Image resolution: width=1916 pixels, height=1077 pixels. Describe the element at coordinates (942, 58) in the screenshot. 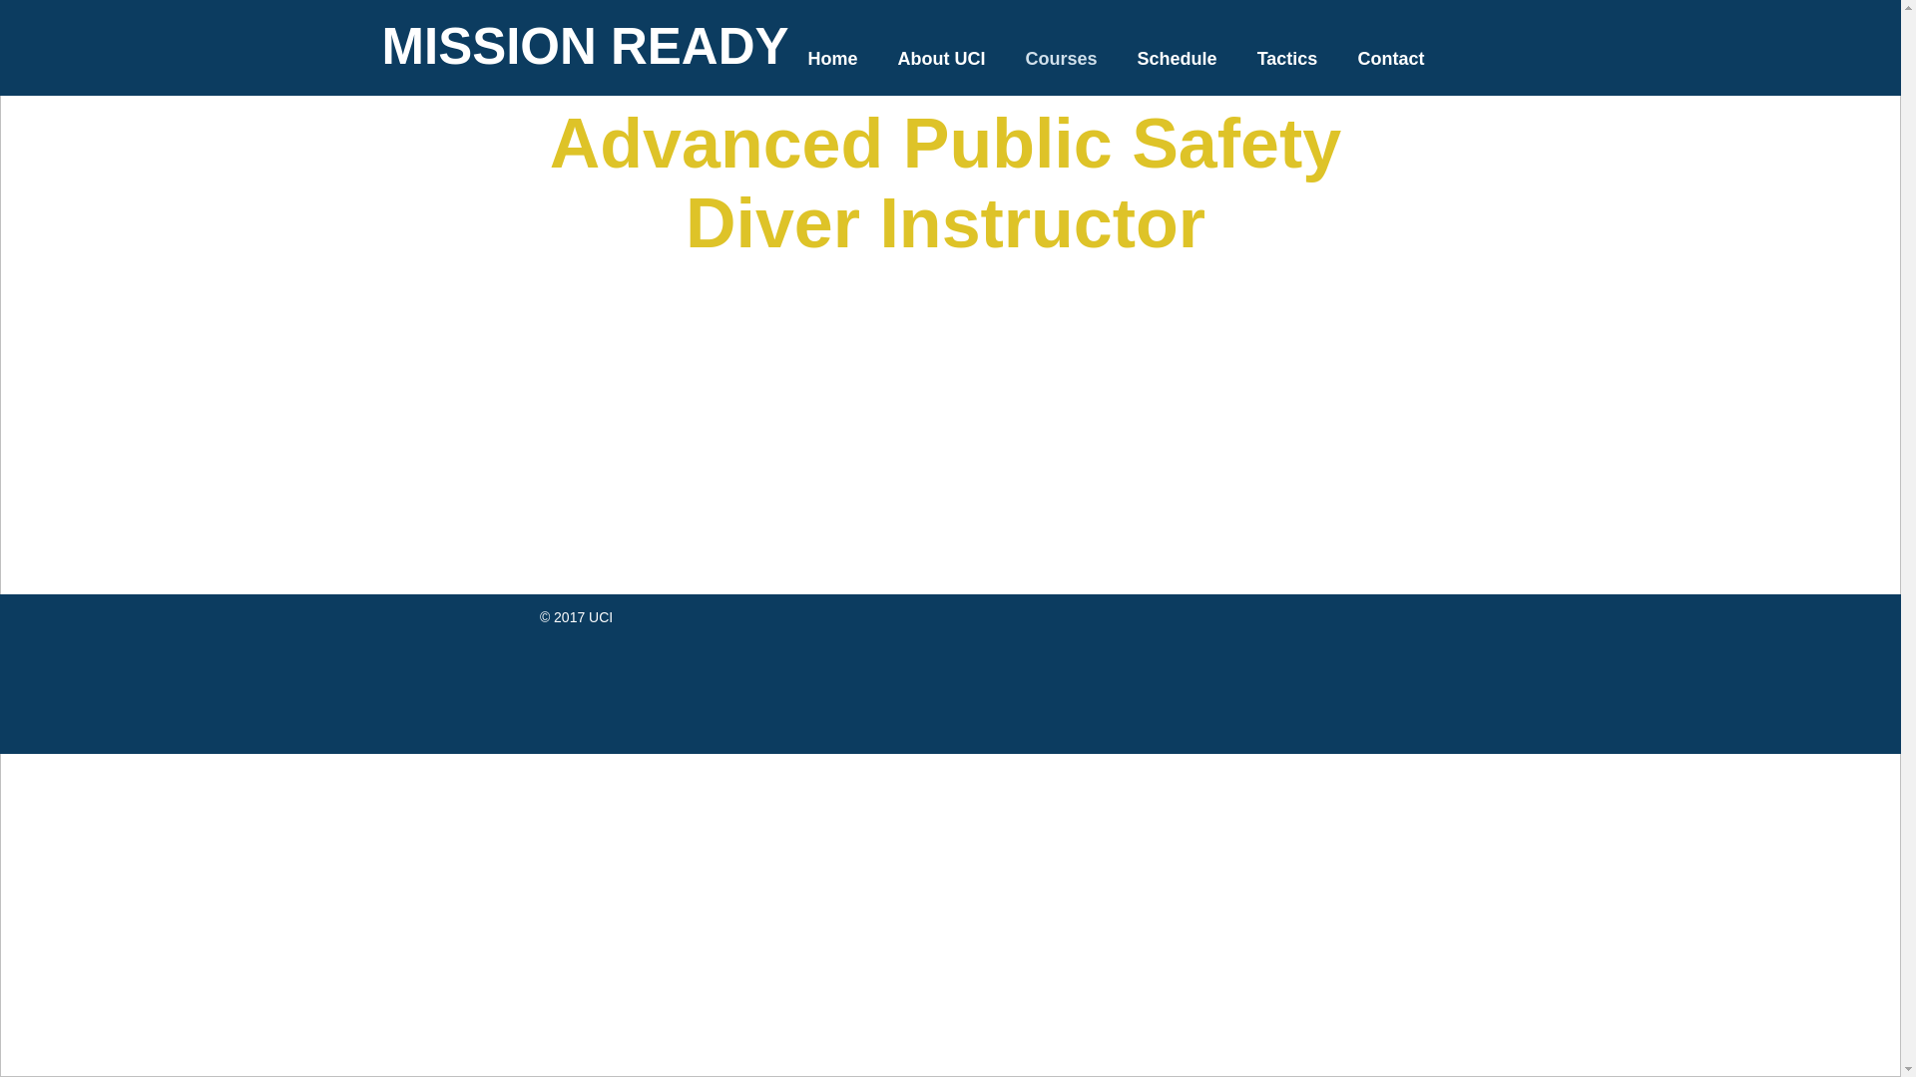

I see `About UCI` at that location.